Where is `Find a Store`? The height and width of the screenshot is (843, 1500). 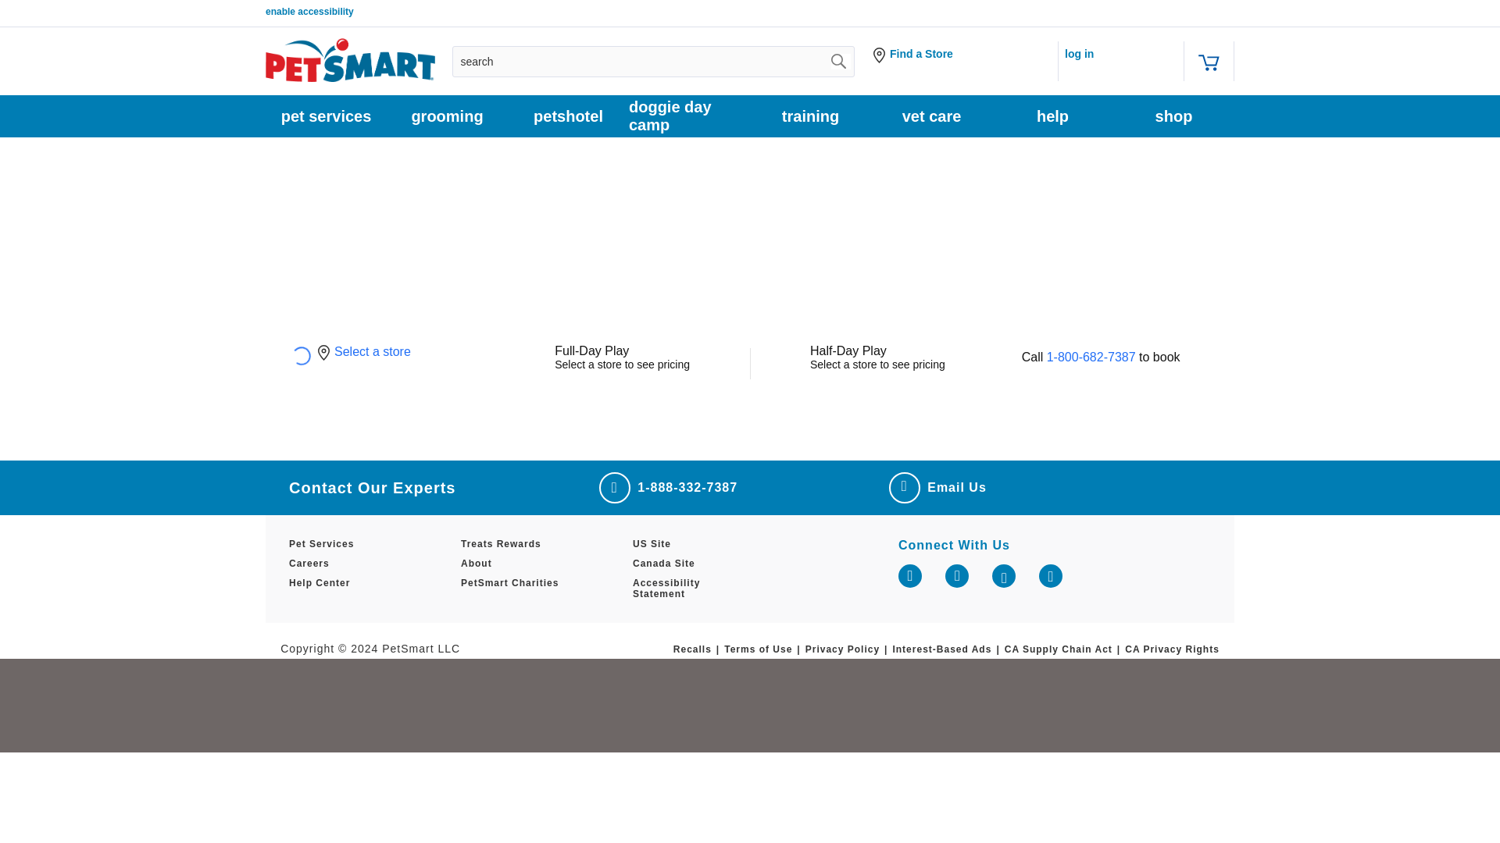 Find a Store is located at coordinates (966, 53).